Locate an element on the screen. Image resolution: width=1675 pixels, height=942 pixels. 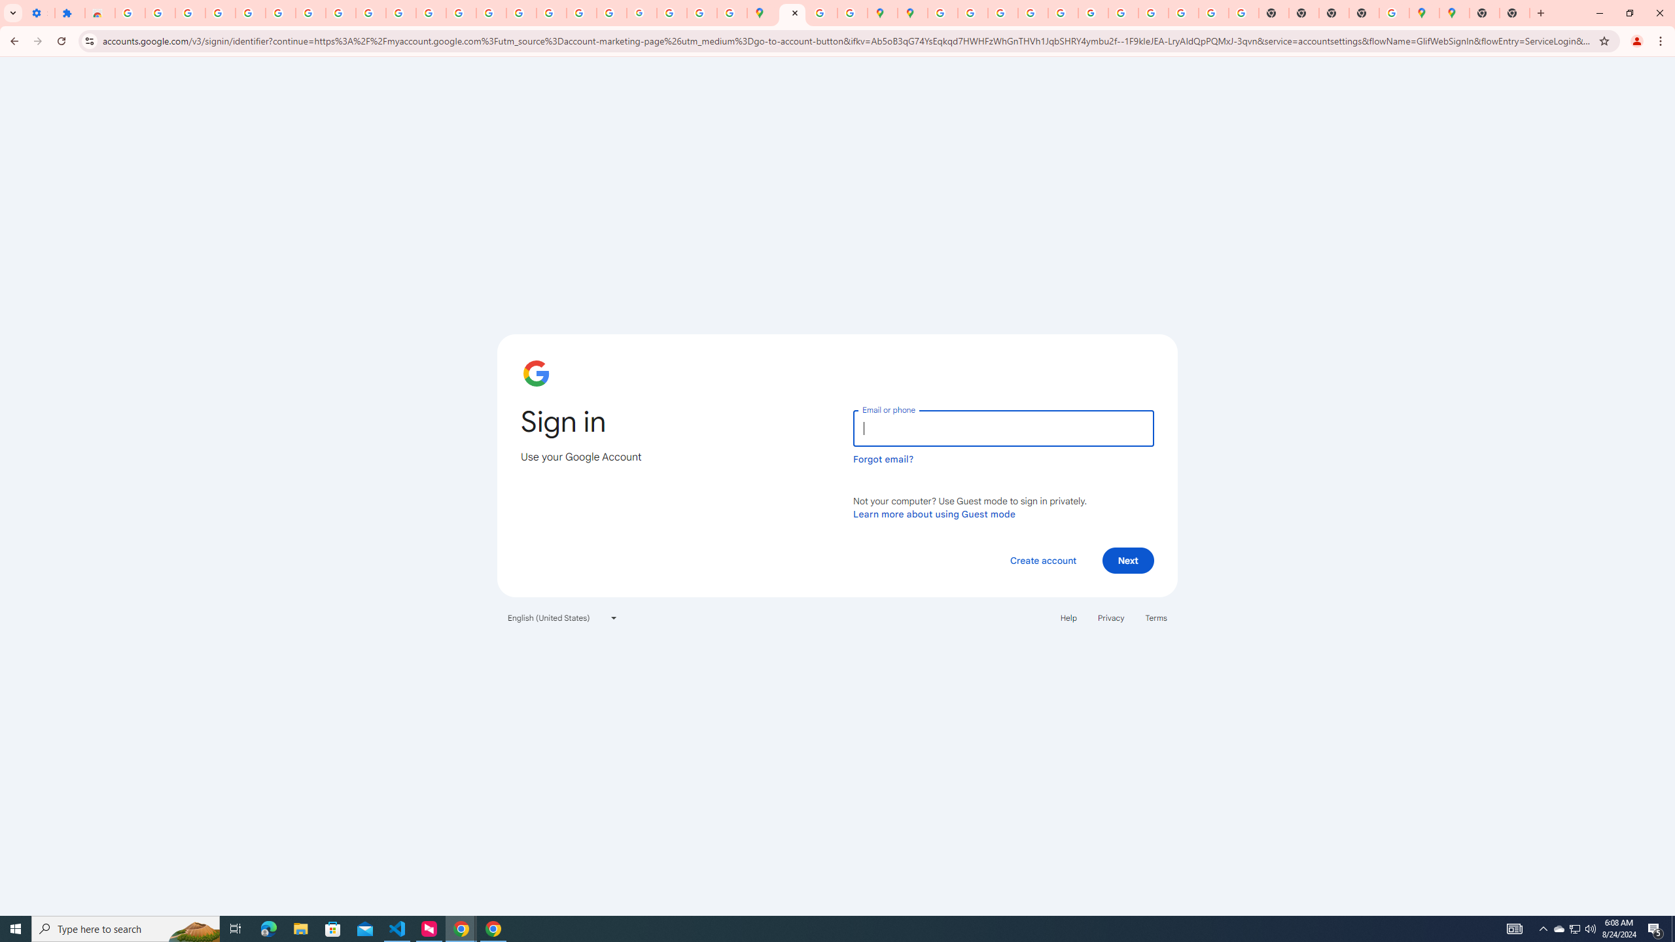
Next is located at coordinates (1128, 560).